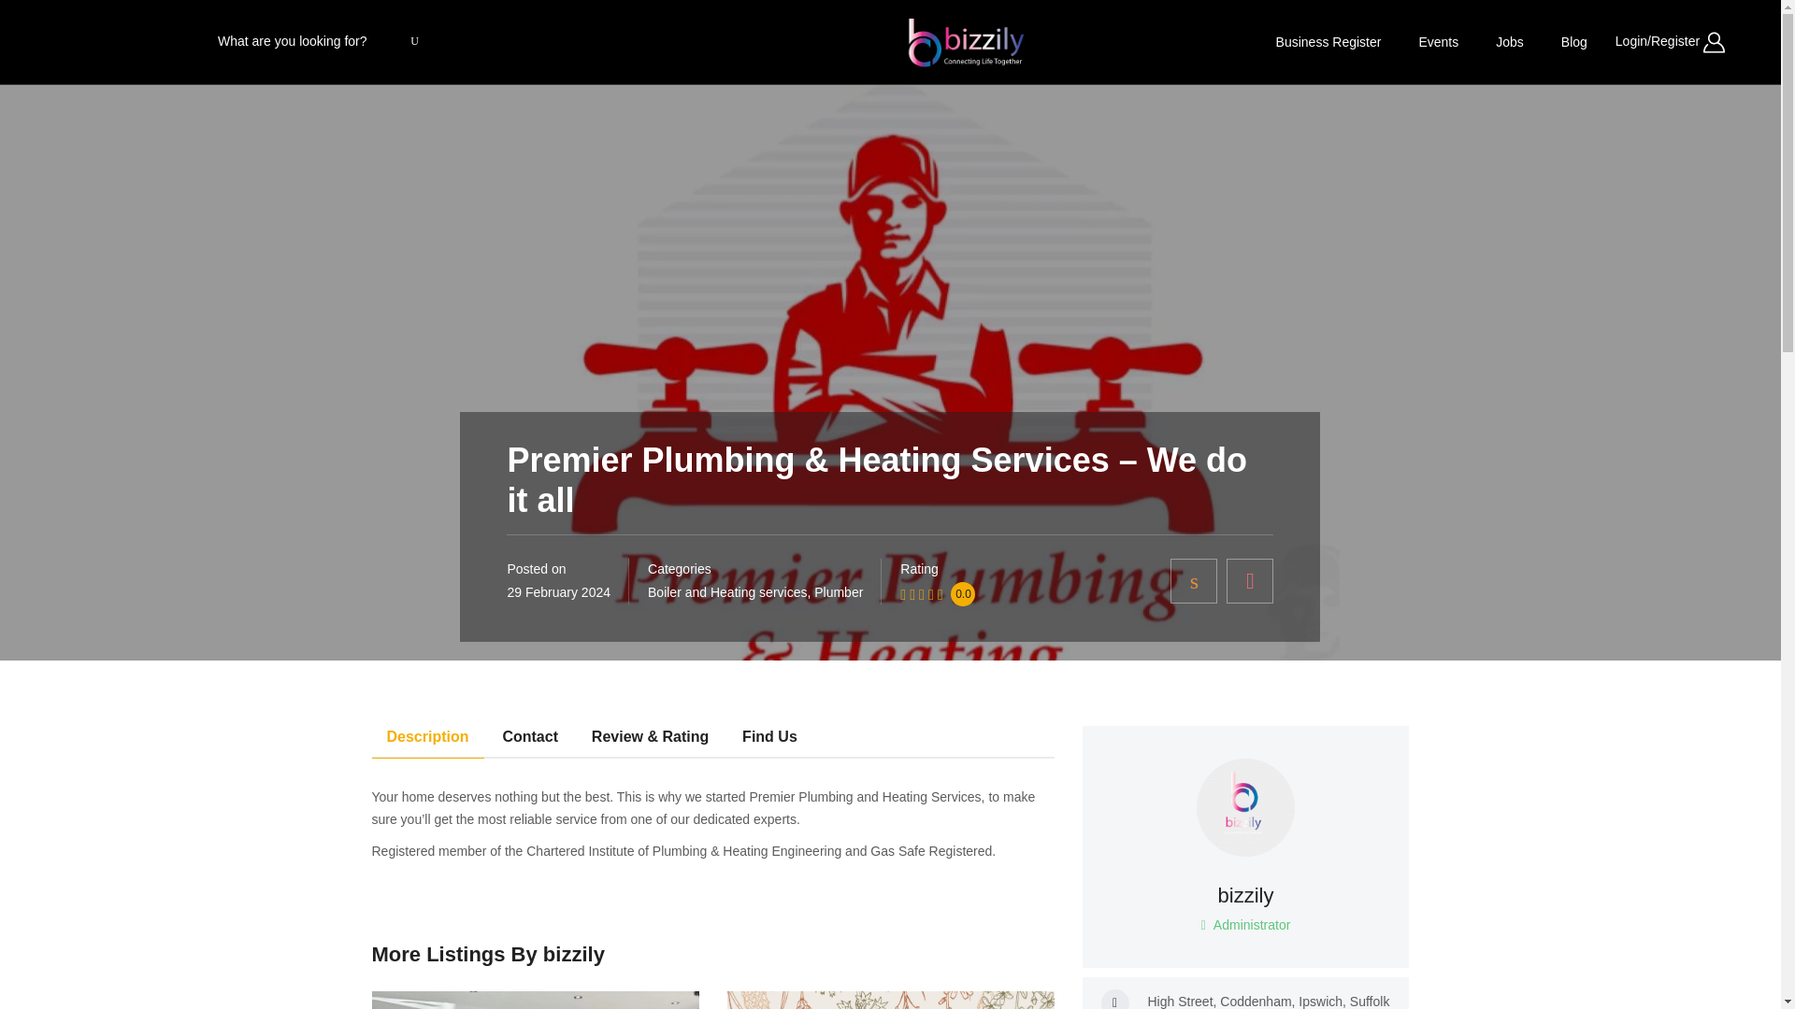 The height and width of the screenshot is (1009, 1795). I want to click on Events, so click(1438, 41).